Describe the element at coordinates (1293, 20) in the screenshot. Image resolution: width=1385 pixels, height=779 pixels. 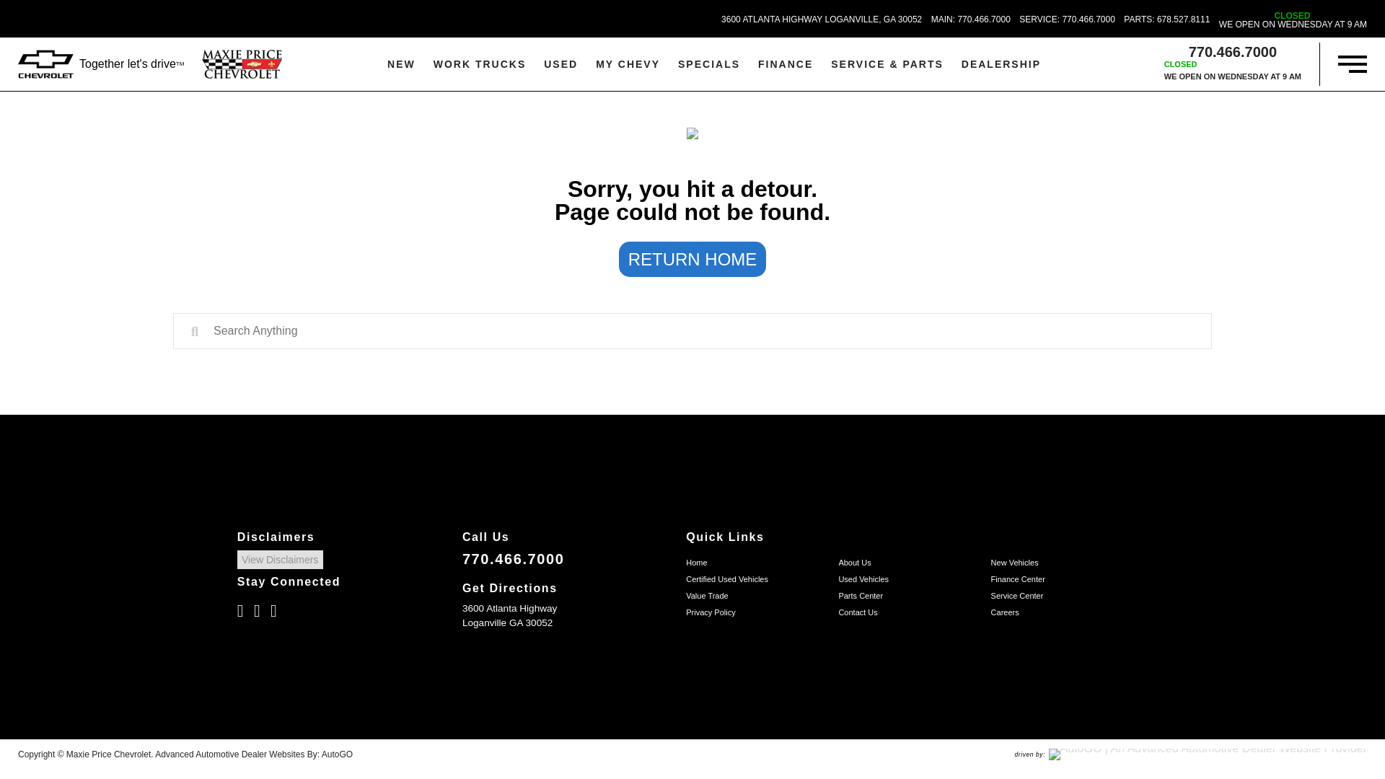
I see `Get Hours and Directions to Maxie Price Chevrolet` at that location.